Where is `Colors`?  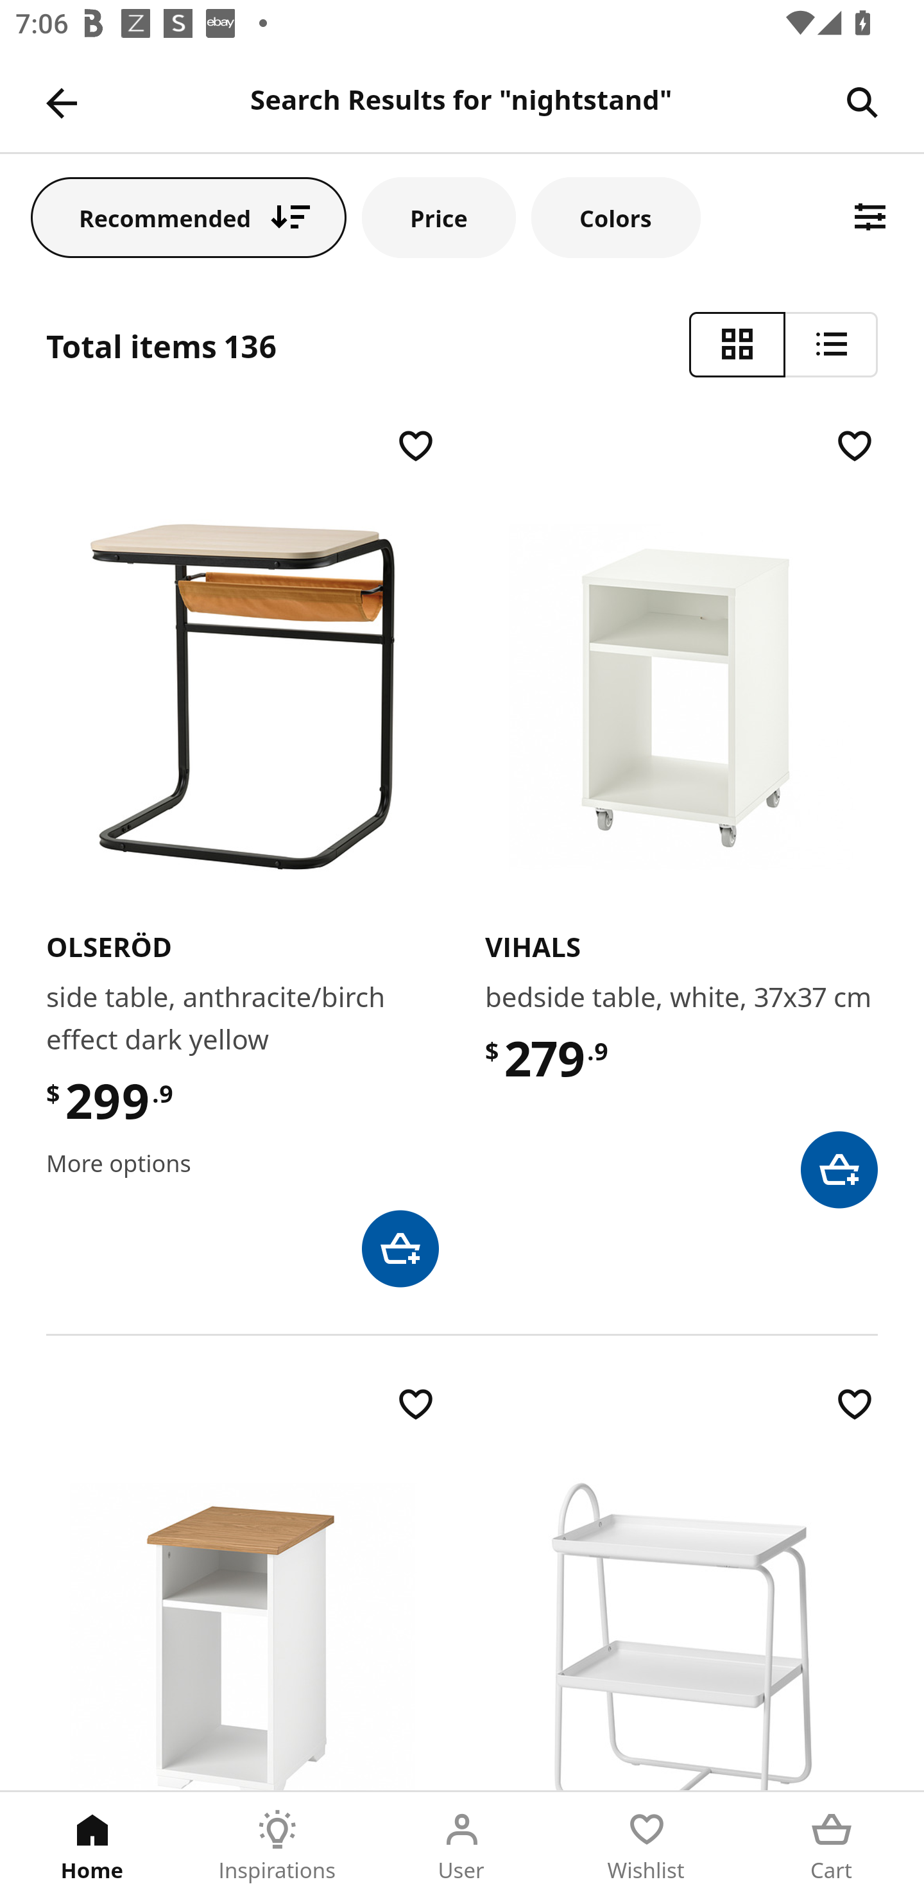
Colors is located at coordinates (615, 217).